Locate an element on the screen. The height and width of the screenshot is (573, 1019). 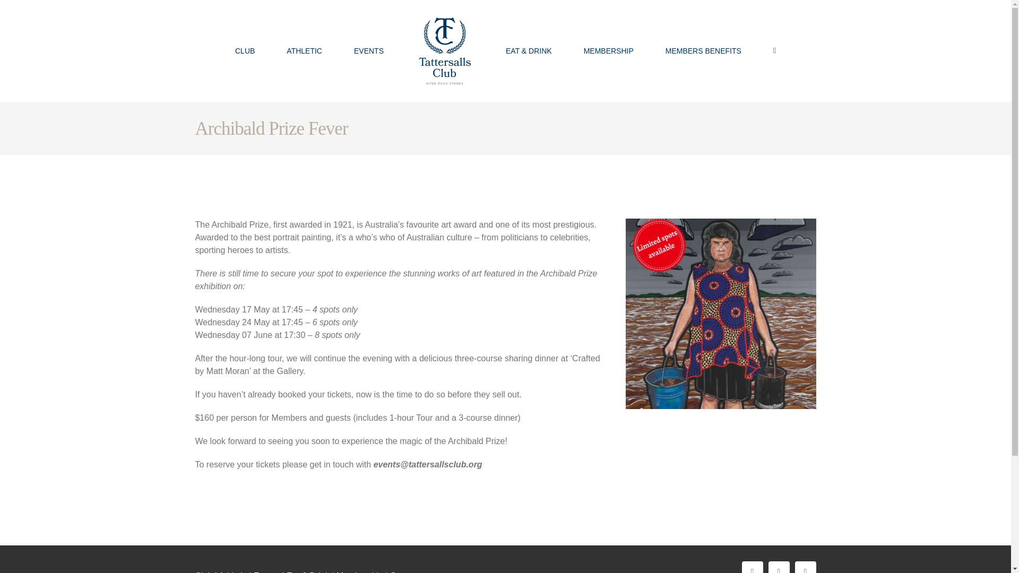
Facebook is located at coordinates (753, 567).